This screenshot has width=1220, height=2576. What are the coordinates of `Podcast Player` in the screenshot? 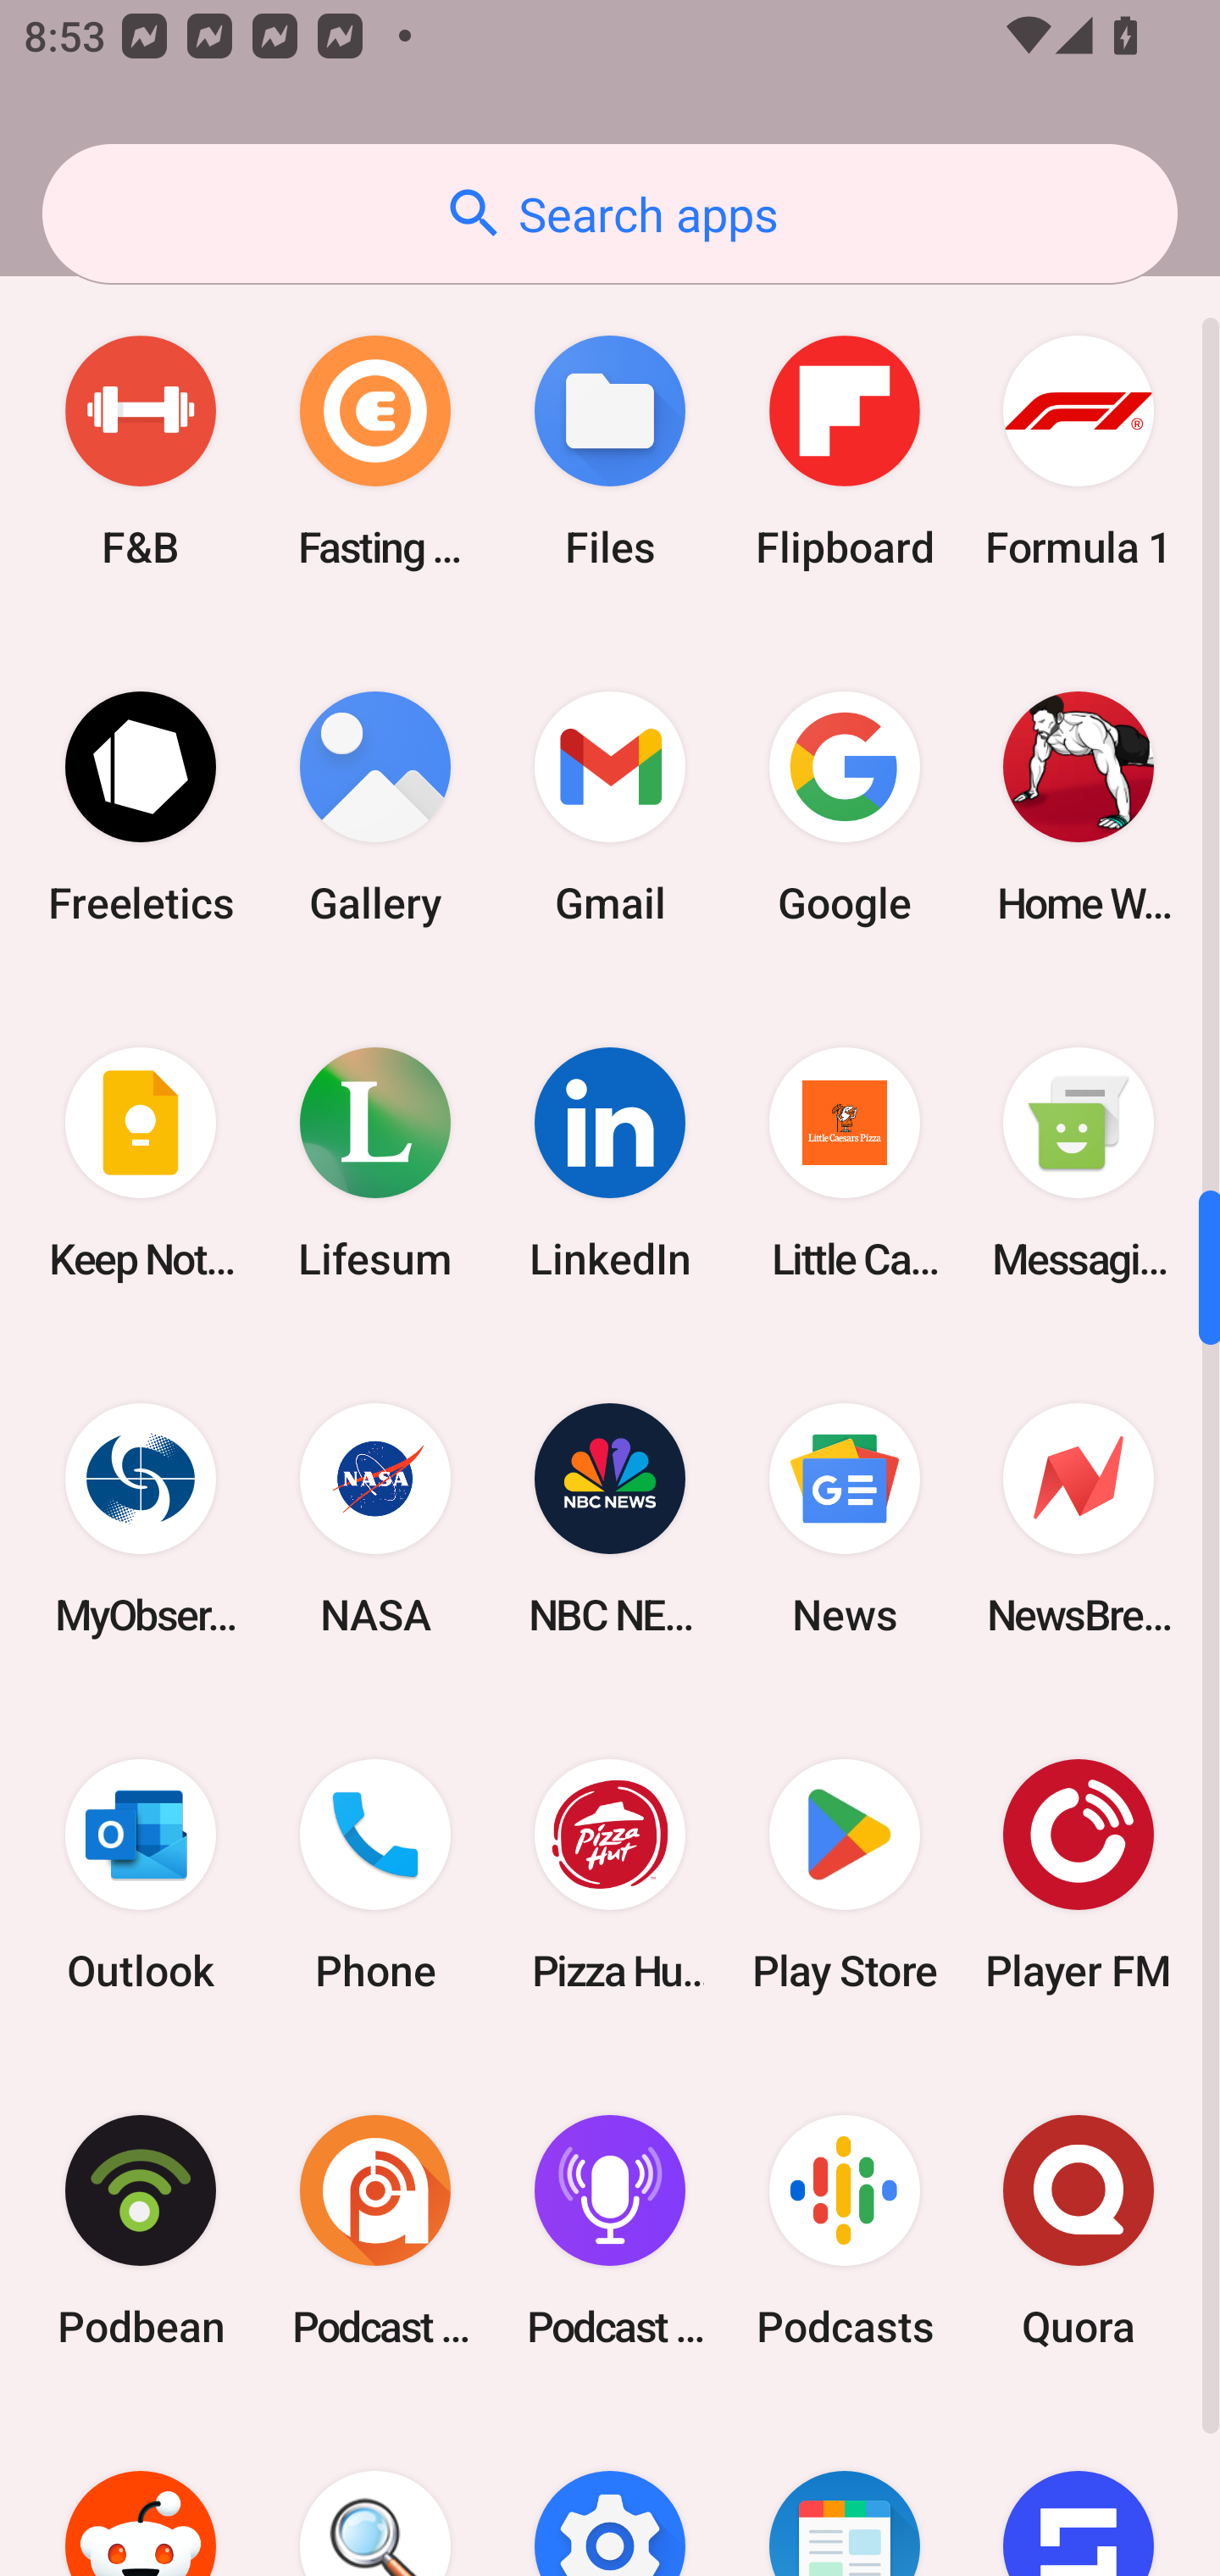 It's located at (610, 2230).